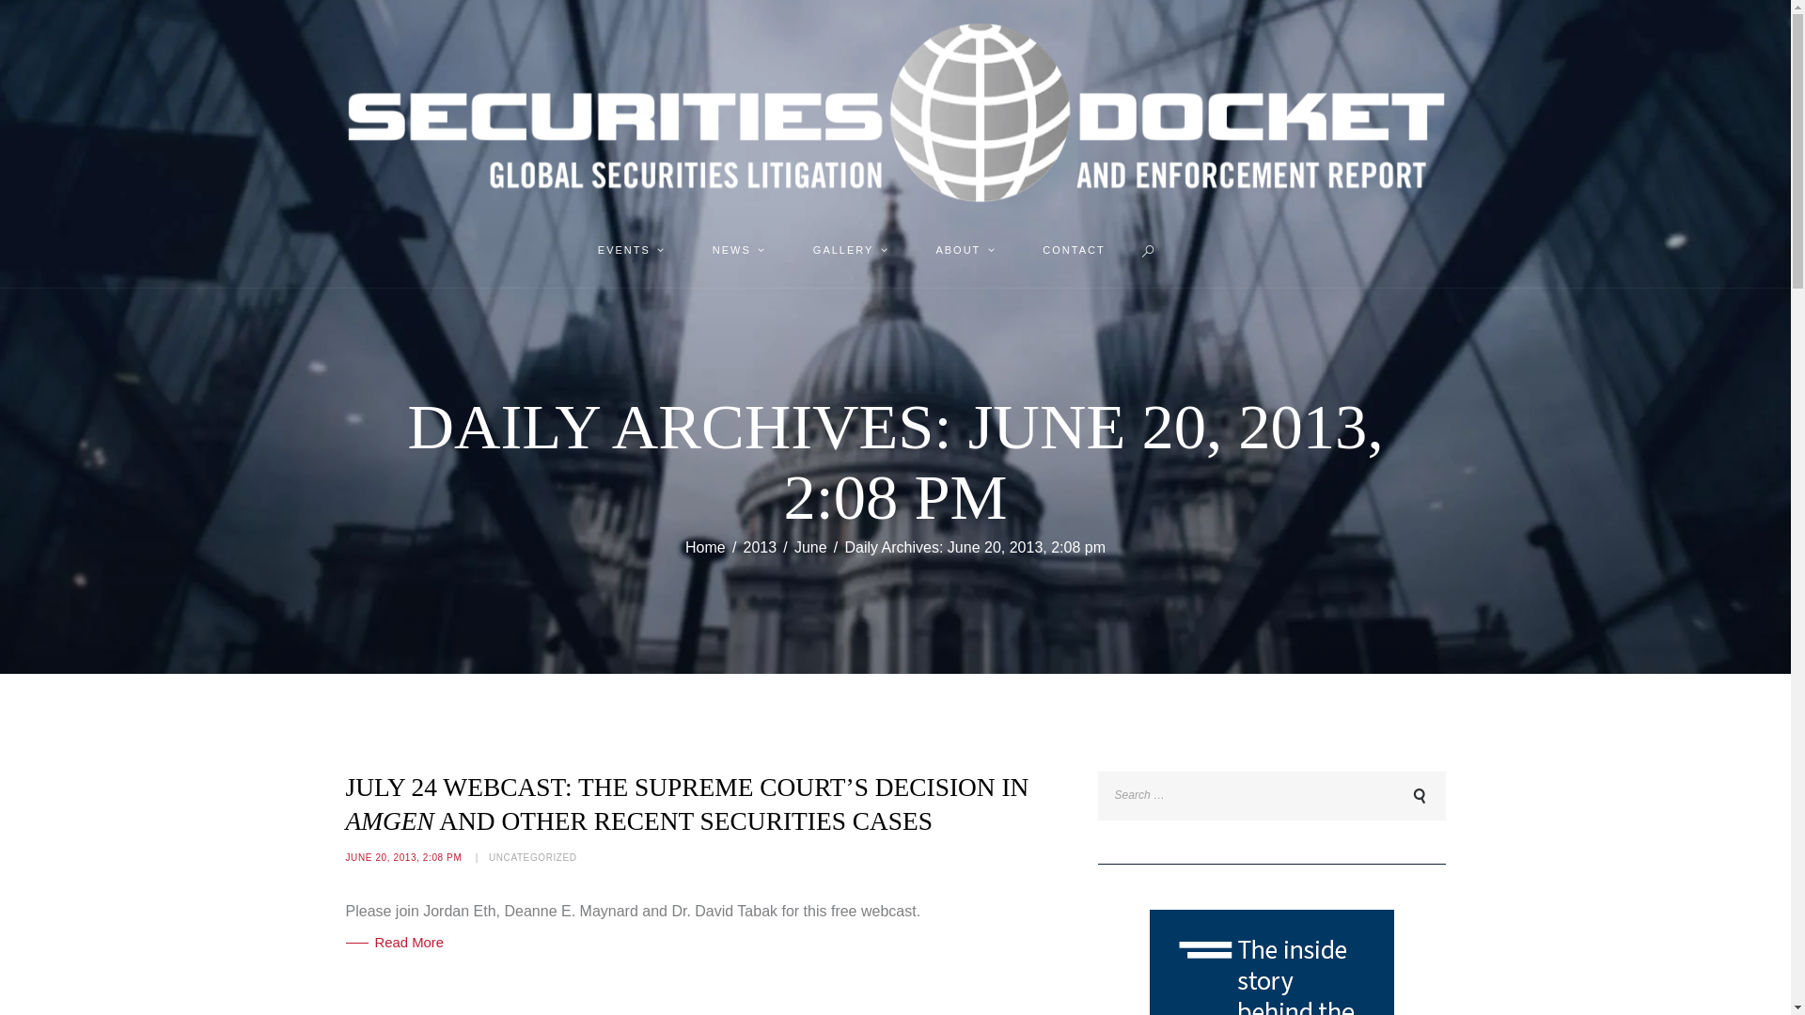  What do you see at coordinates (705, 547) in the screenshot?
I see `Home` at bounding box center [705, 547].